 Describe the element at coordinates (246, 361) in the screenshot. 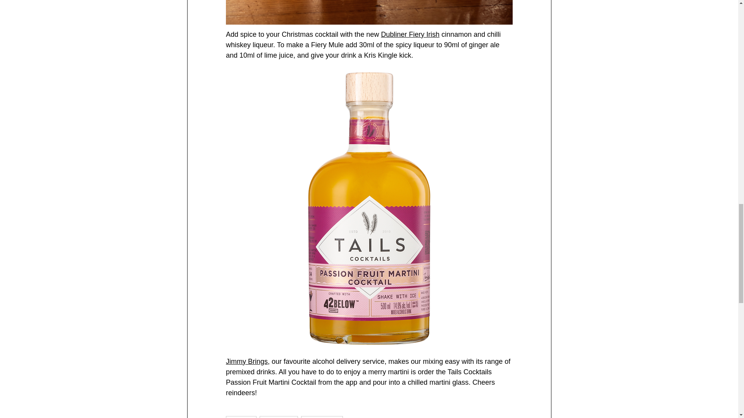

I see `Jimmy Brings` at that location.